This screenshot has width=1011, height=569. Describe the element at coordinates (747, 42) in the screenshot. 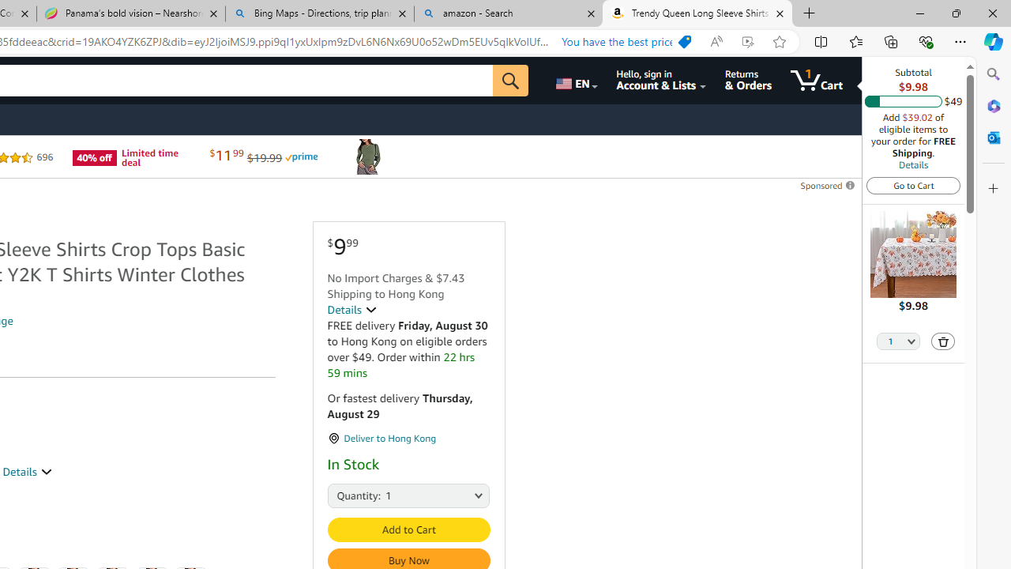

I see `Enhance video` at that location.